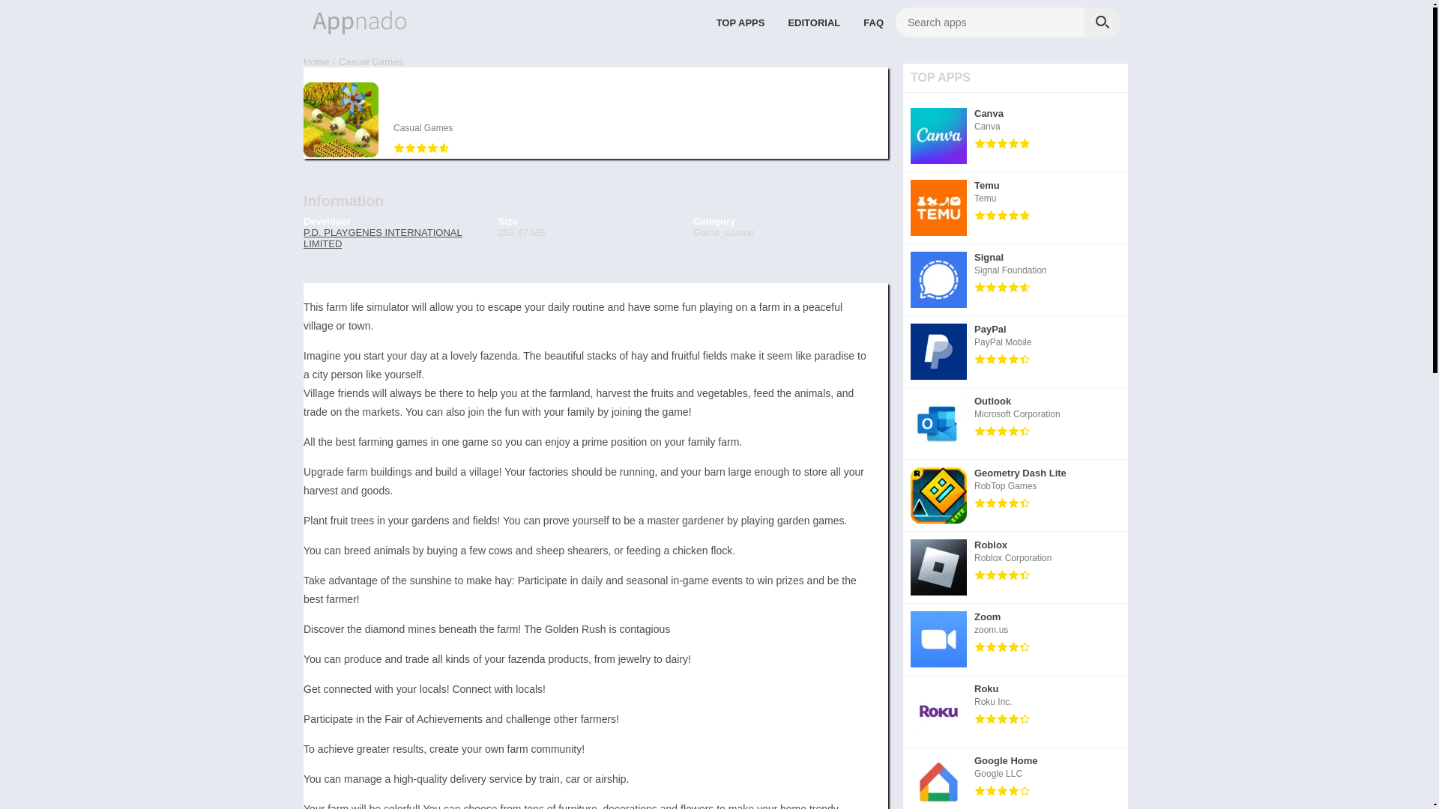  What do you see at coordinates (423, 128) in the screenshot?
I see `EDITORIAL` at bounding box center [423, 128].